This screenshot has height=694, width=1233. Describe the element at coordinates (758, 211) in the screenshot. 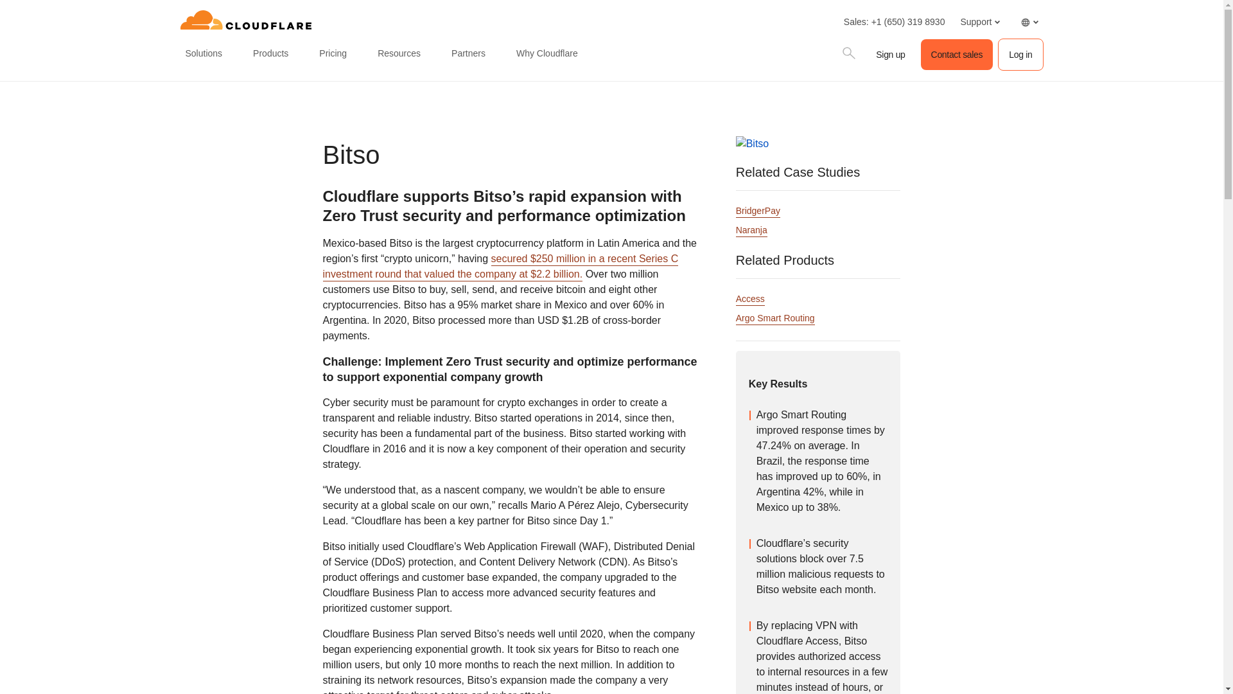

I see `BridgerPay` at that location.